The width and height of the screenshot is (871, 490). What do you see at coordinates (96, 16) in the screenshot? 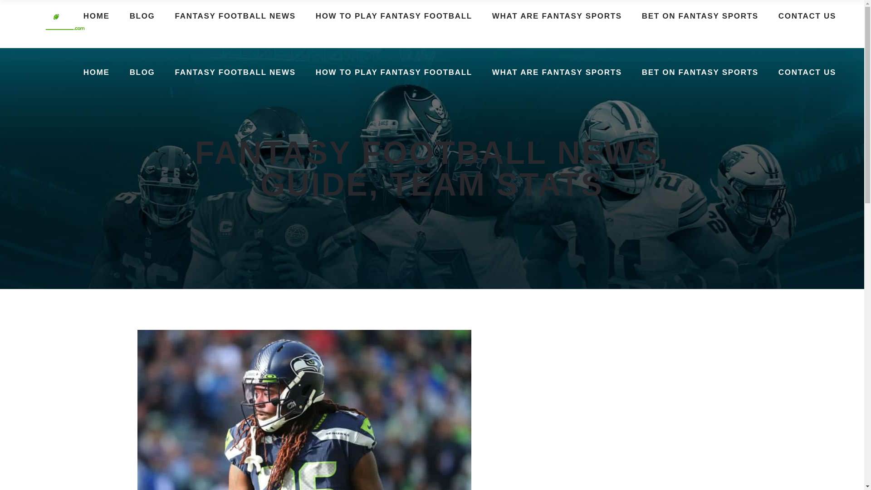
I see `HOME` at bounding box center [96, 16].